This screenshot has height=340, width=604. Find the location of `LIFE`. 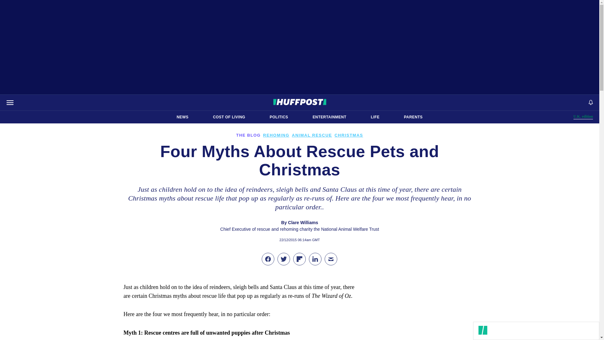

LIFE is located at coordinates (329, 117).